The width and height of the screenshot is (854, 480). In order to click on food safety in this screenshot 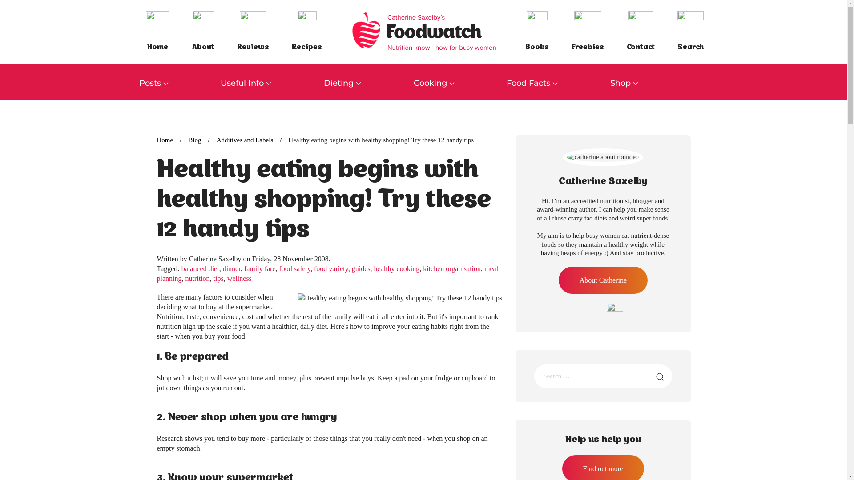, I will do `click(295, 268)`.